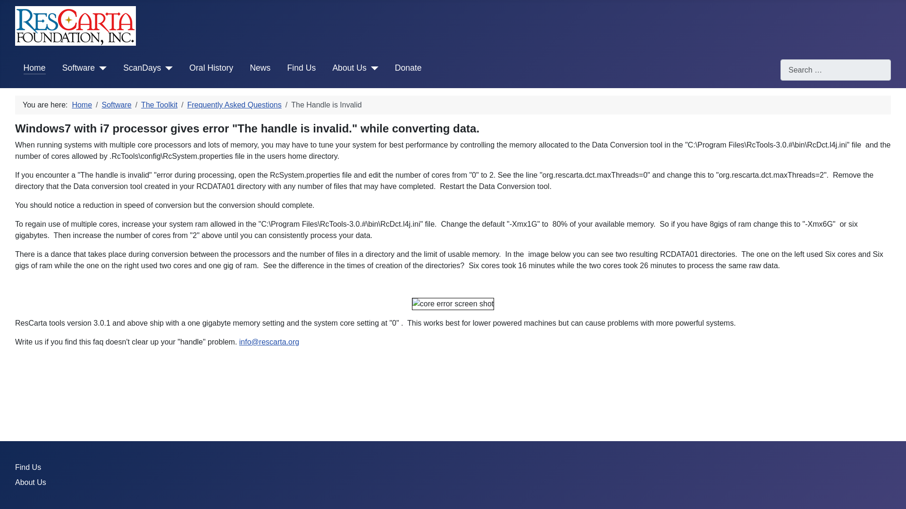  Describe the element at coordinates (34, 67) in the screenshot. I see `Home` at that location.